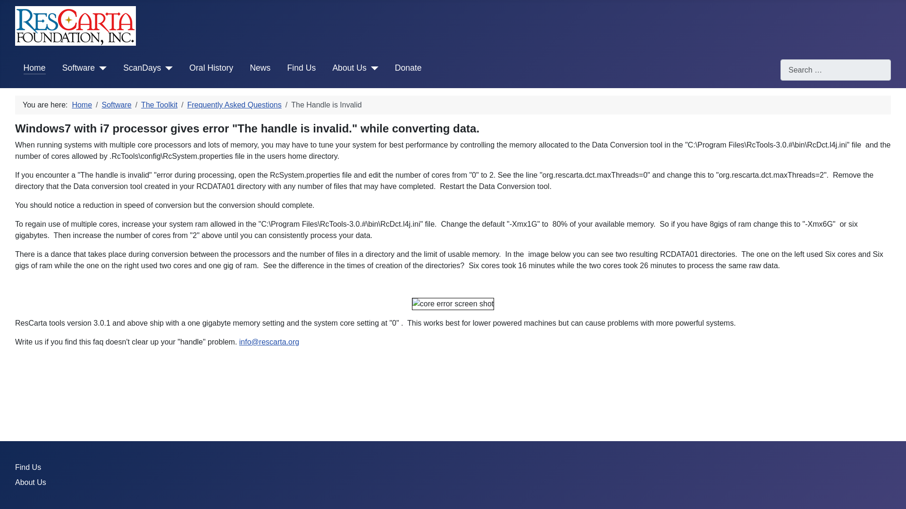  Describe the element at coordinates (34, 67) in the screenshot. I see `Home` at that location.